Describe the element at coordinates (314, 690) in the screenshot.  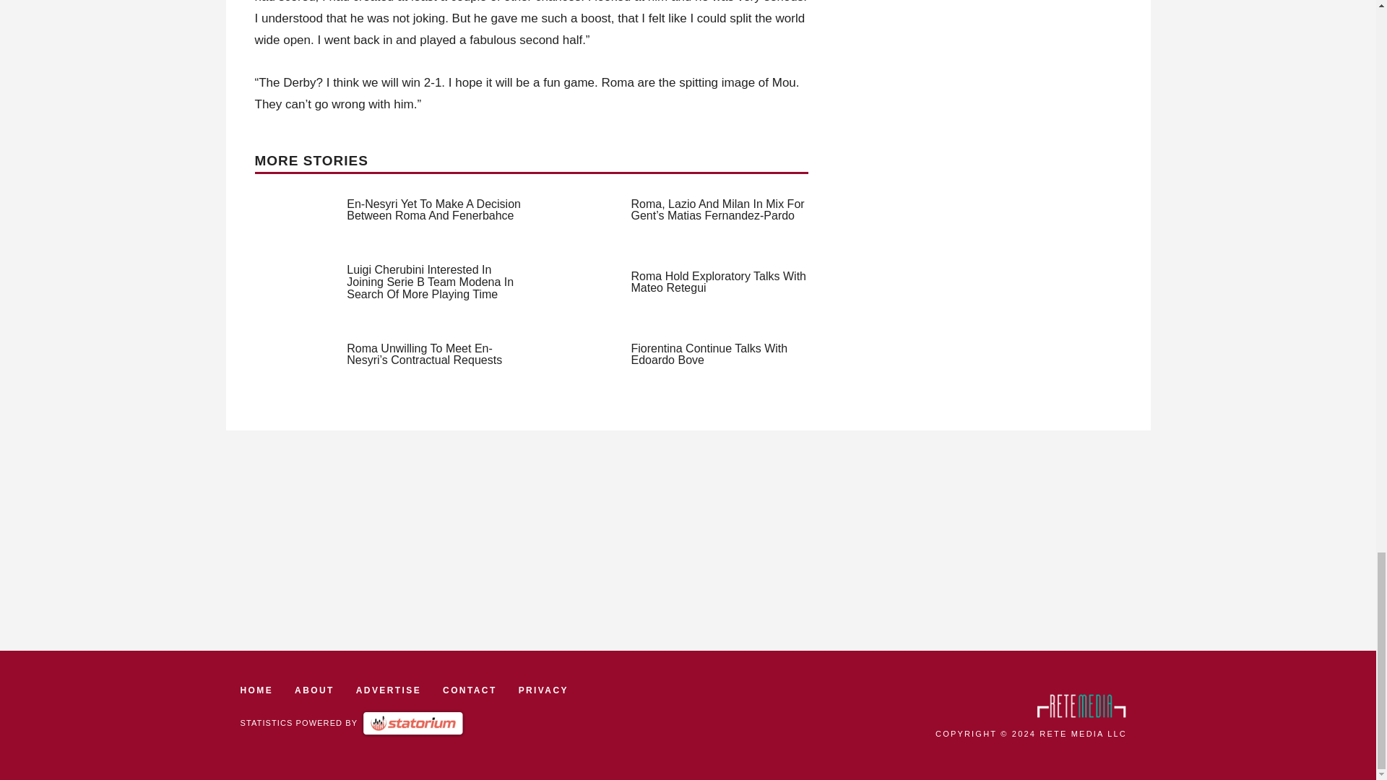
I see `ABOUT` at that location.